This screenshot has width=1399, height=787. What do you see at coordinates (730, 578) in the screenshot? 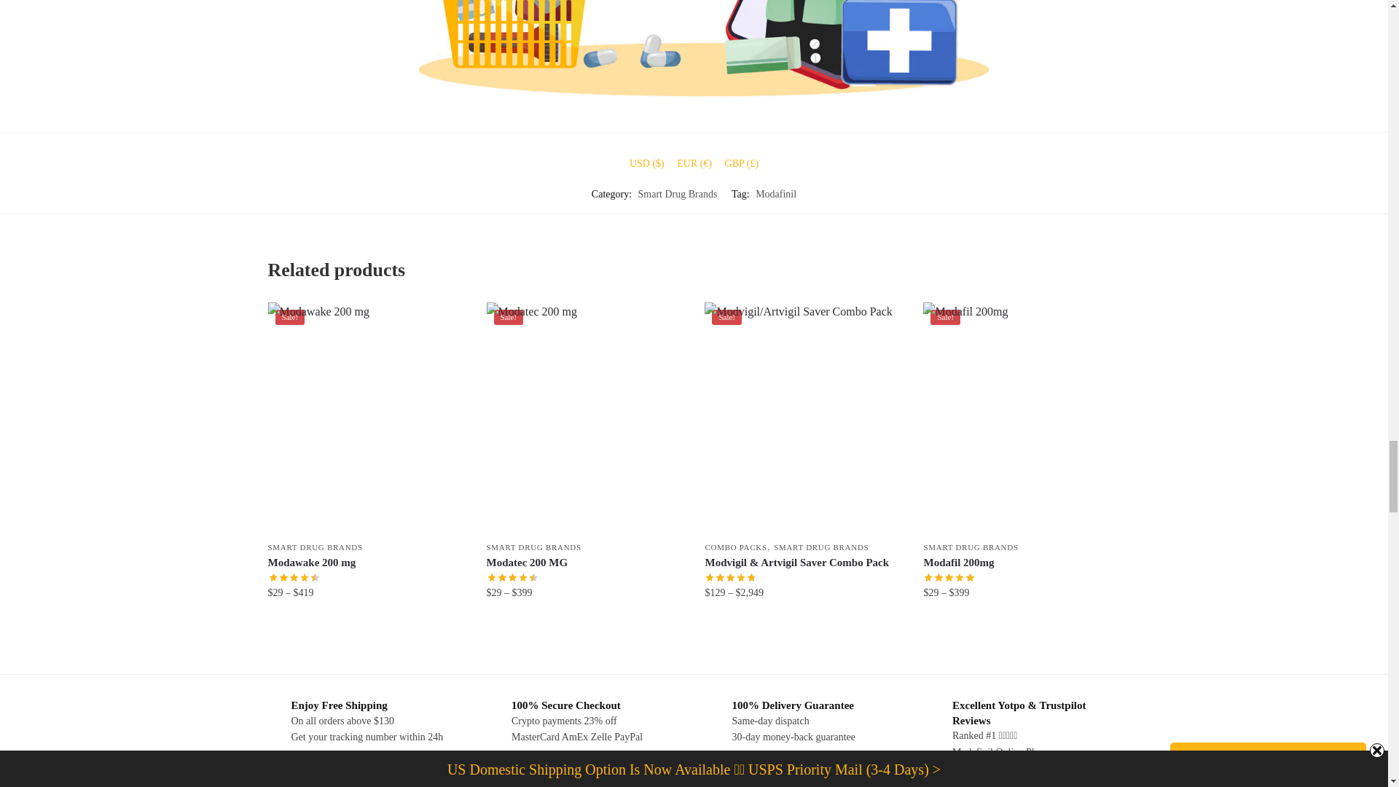
I see `Rated 4.6875 out of 5` at bounding box center [730, 578].